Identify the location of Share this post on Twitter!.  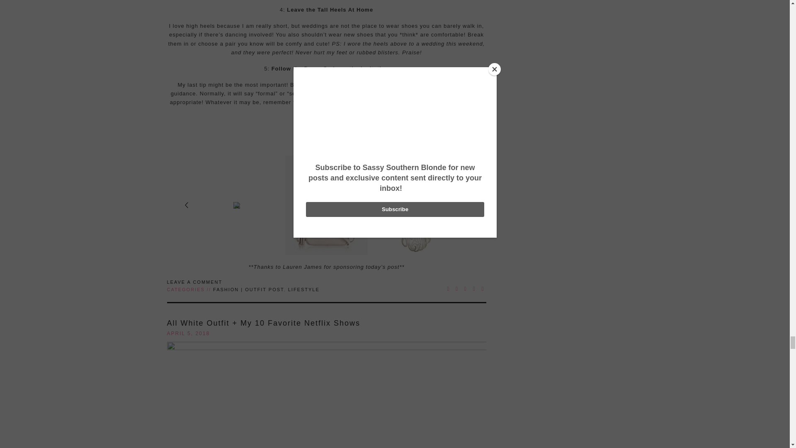
(457, 289).